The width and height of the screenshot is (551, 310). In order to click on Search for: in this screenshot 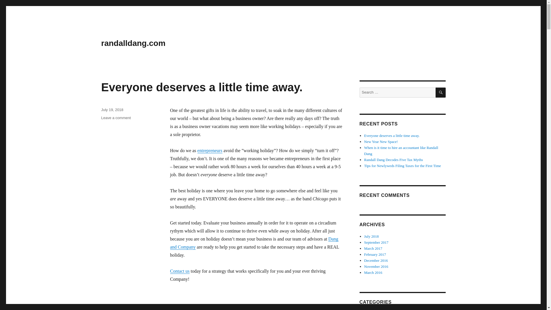, I will do `click(180, 271)`.